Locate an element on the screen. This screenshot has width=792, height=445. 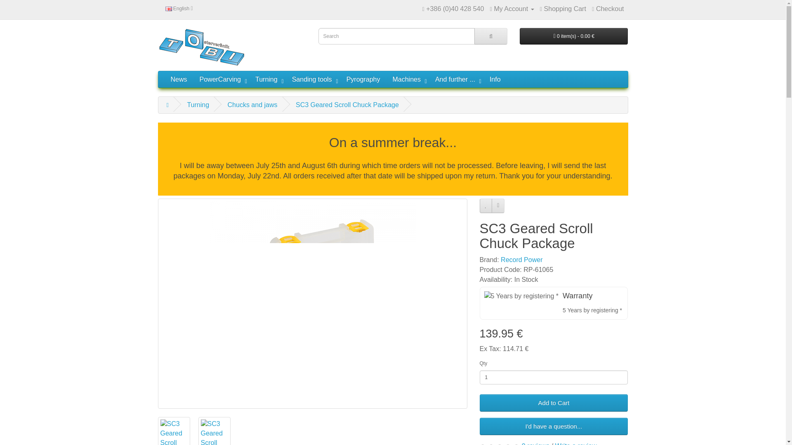
My Account is located at coordinates (512, 9).